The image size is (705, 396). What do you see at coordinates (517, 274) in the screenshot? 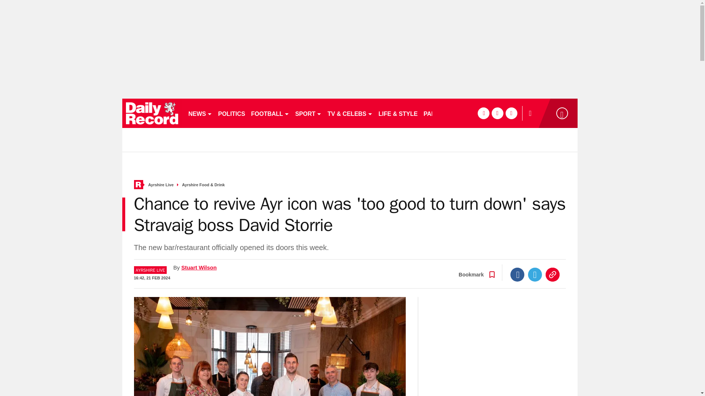
I see `Facebook` at bounding box center [517, 274].